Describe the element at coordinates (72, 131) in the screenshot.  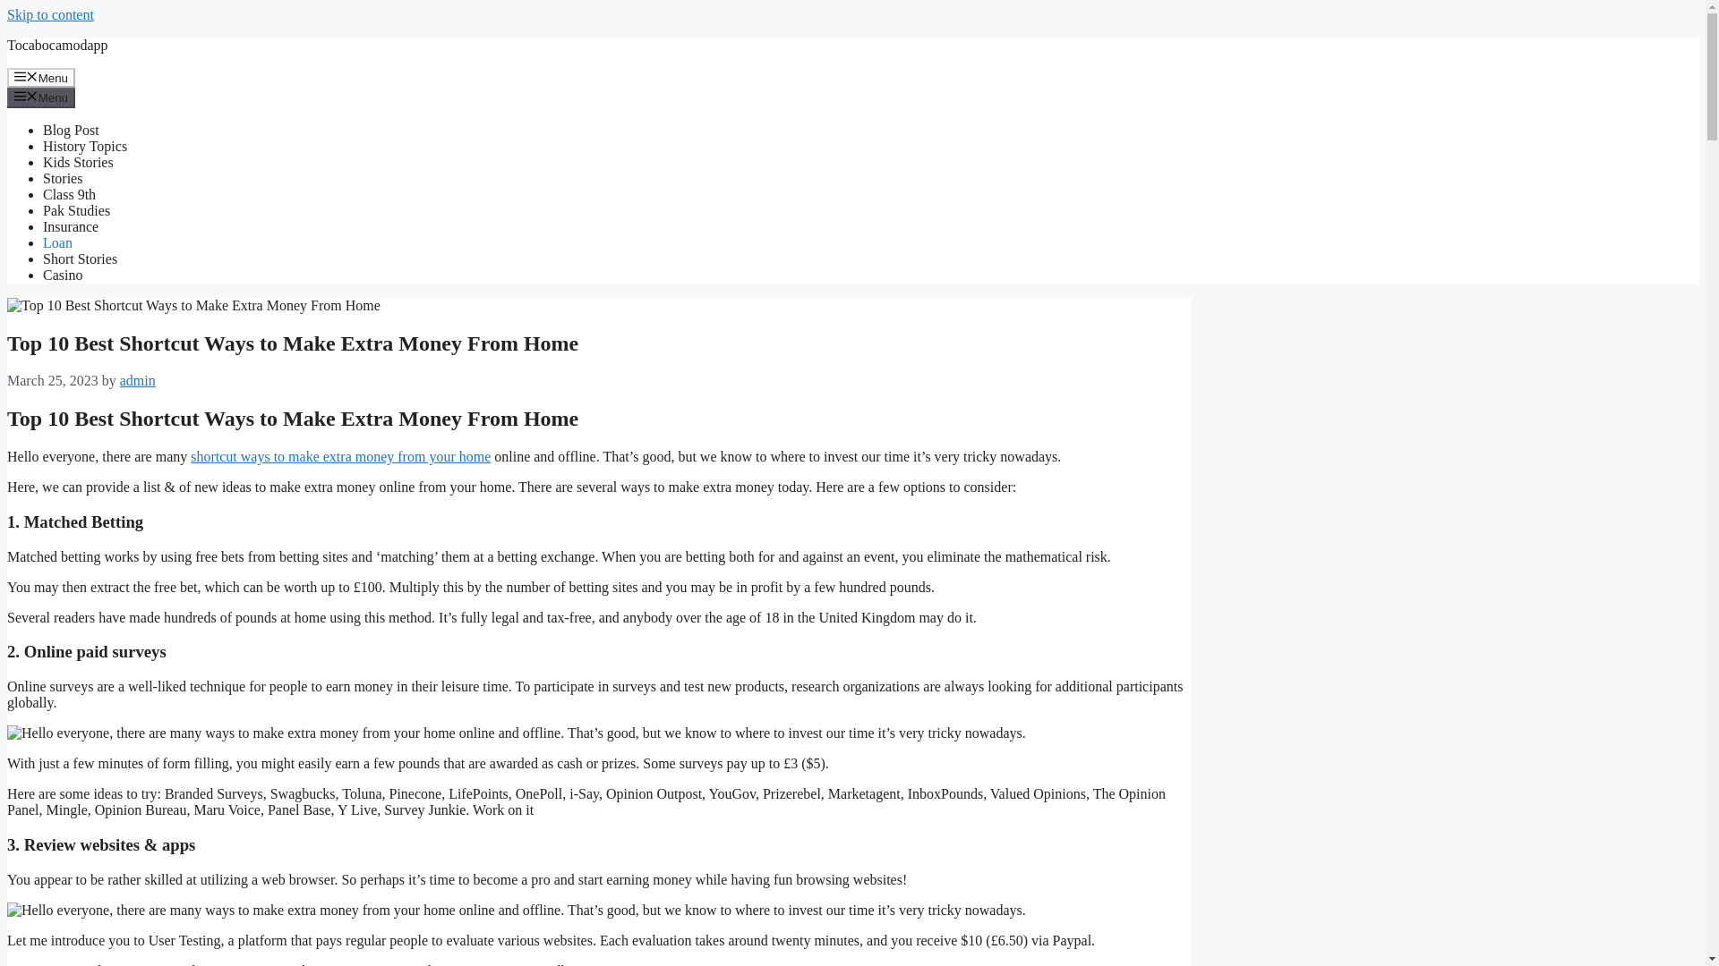
I see `Blog Post` at that location.